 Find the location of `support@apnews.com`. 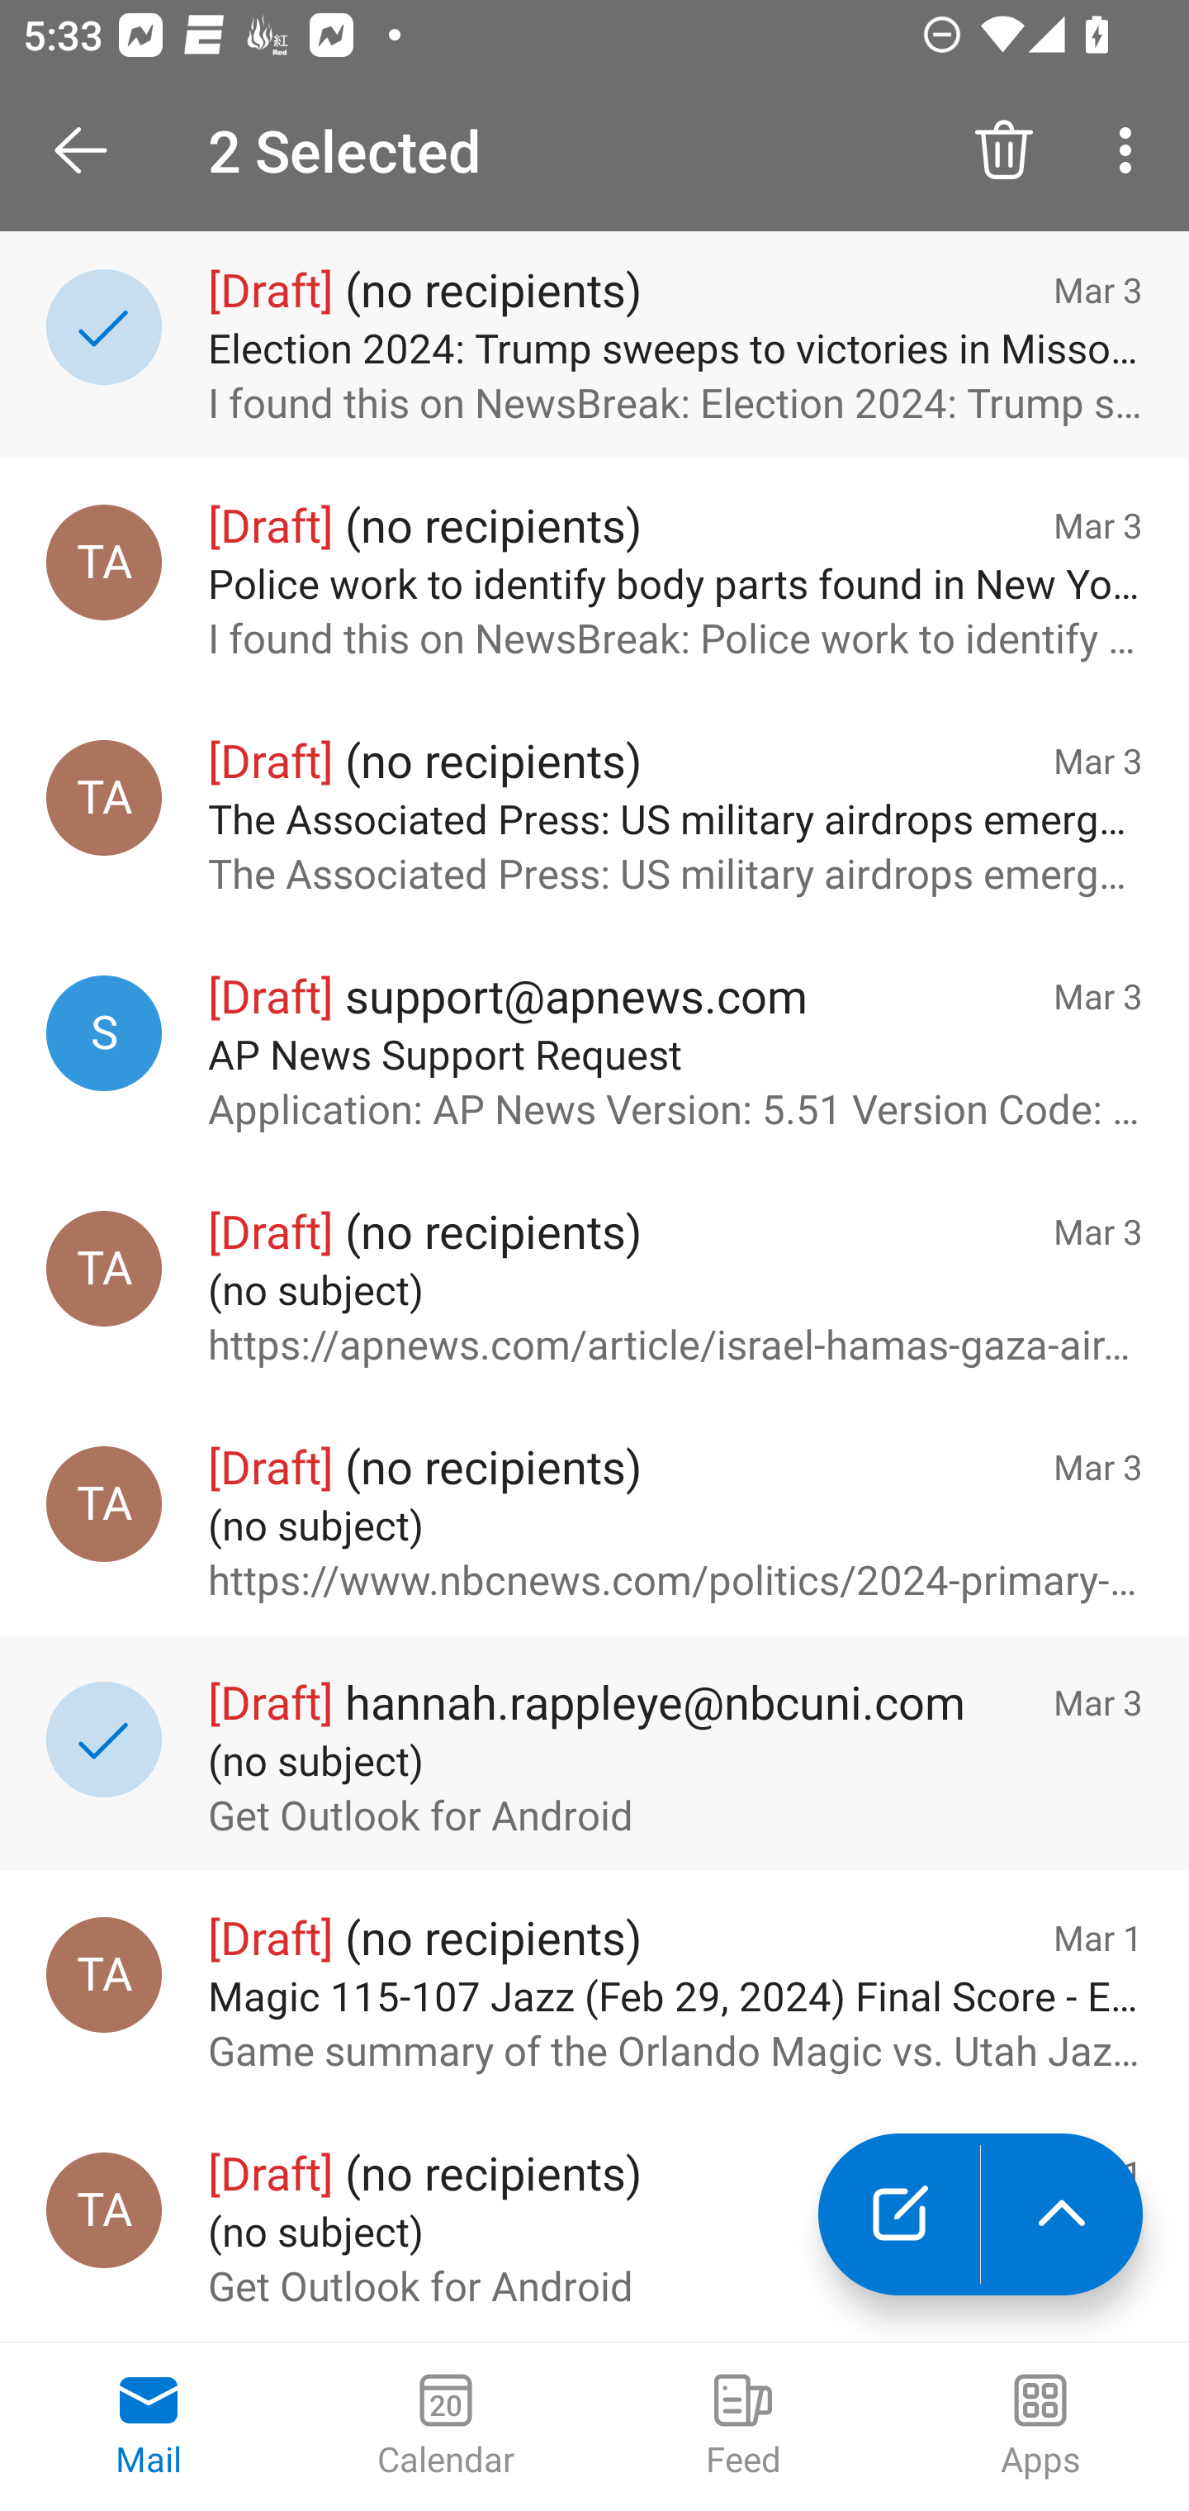

support@apnews.com is located at coordinates (104, 1032).